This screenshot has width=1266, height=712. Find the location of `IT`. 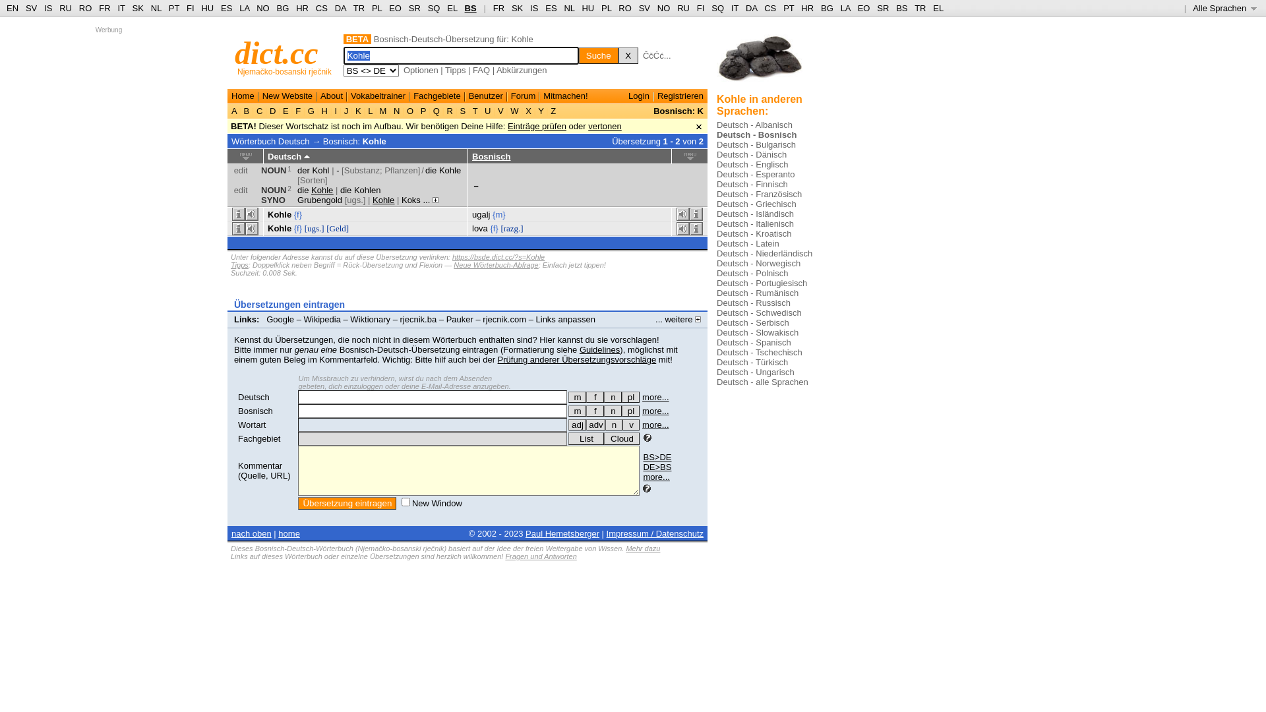

IT is located at coordinates (735, 8).